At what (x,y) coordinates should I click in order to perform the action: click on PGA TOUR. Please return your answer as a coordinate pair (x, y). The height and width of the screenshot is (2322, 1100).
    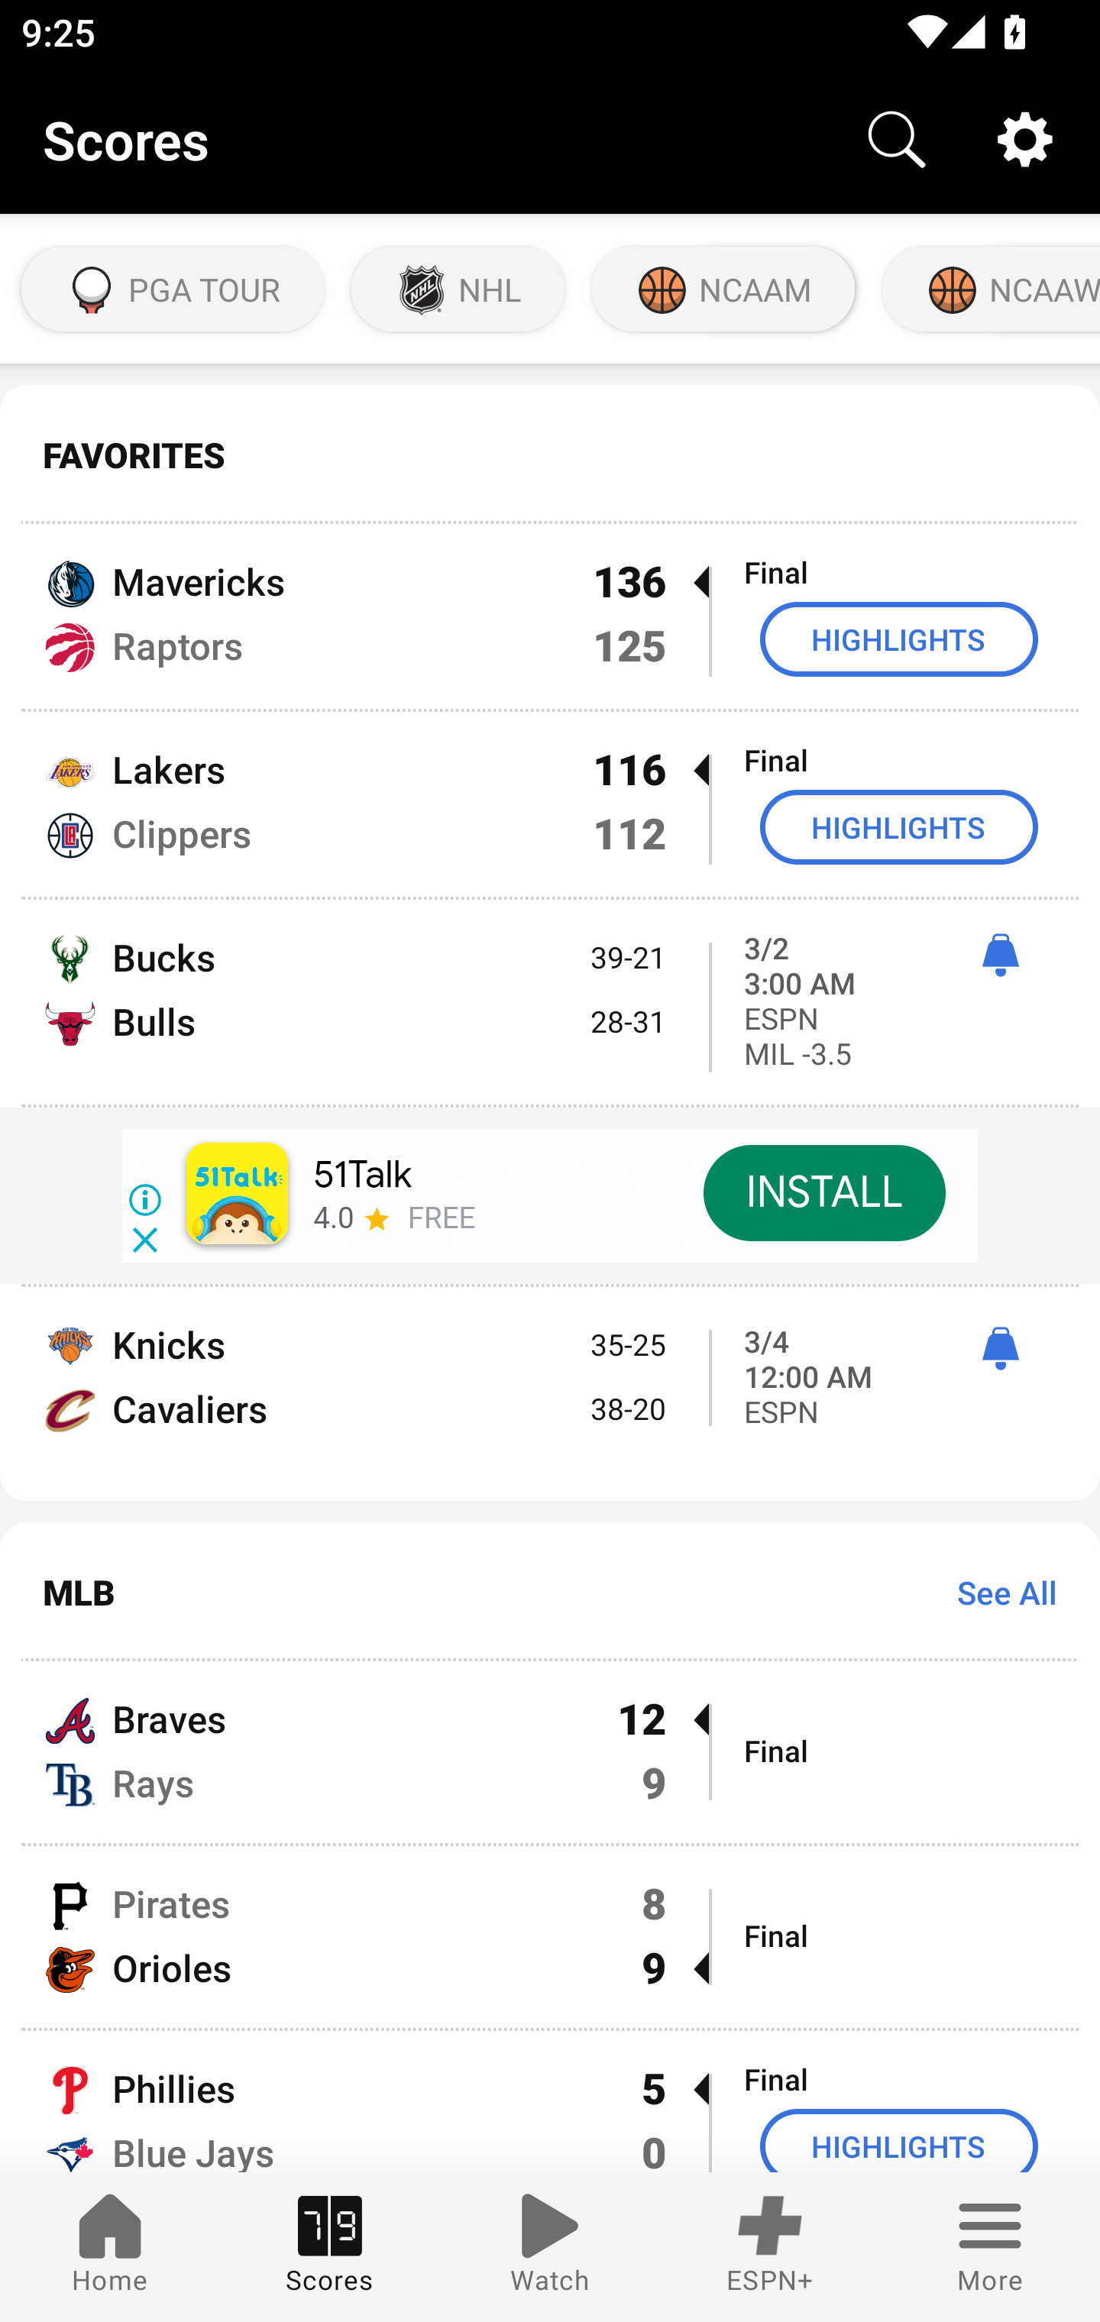
    Looking at the image, I should click on (173, 289).